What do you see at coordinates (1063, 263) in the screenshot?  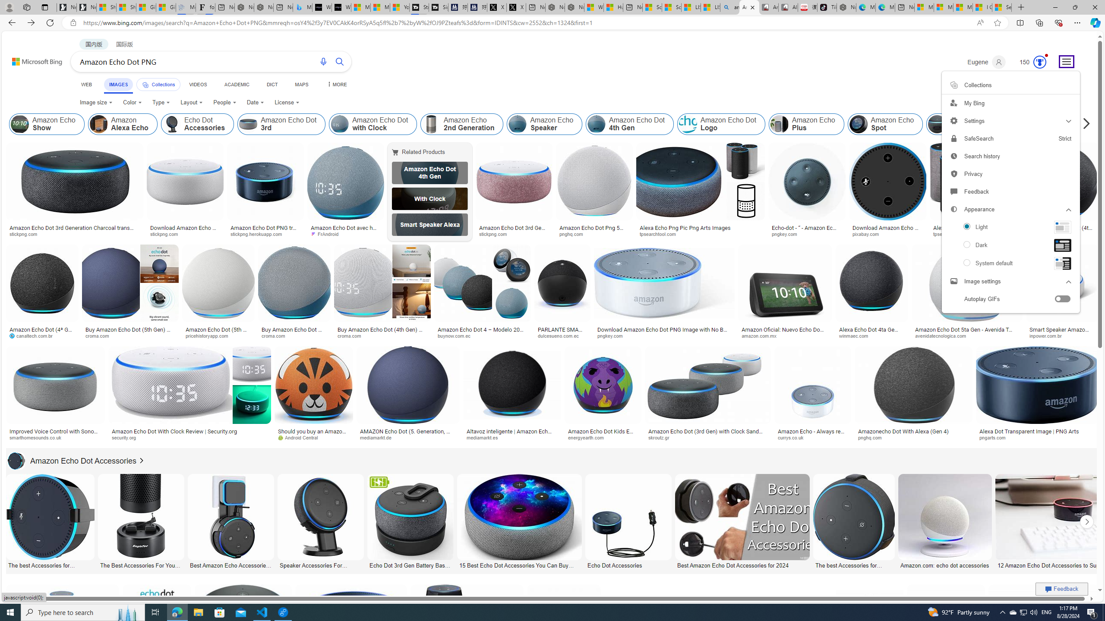 I see `Class: rms_img` at bounding box center [1063, 263].